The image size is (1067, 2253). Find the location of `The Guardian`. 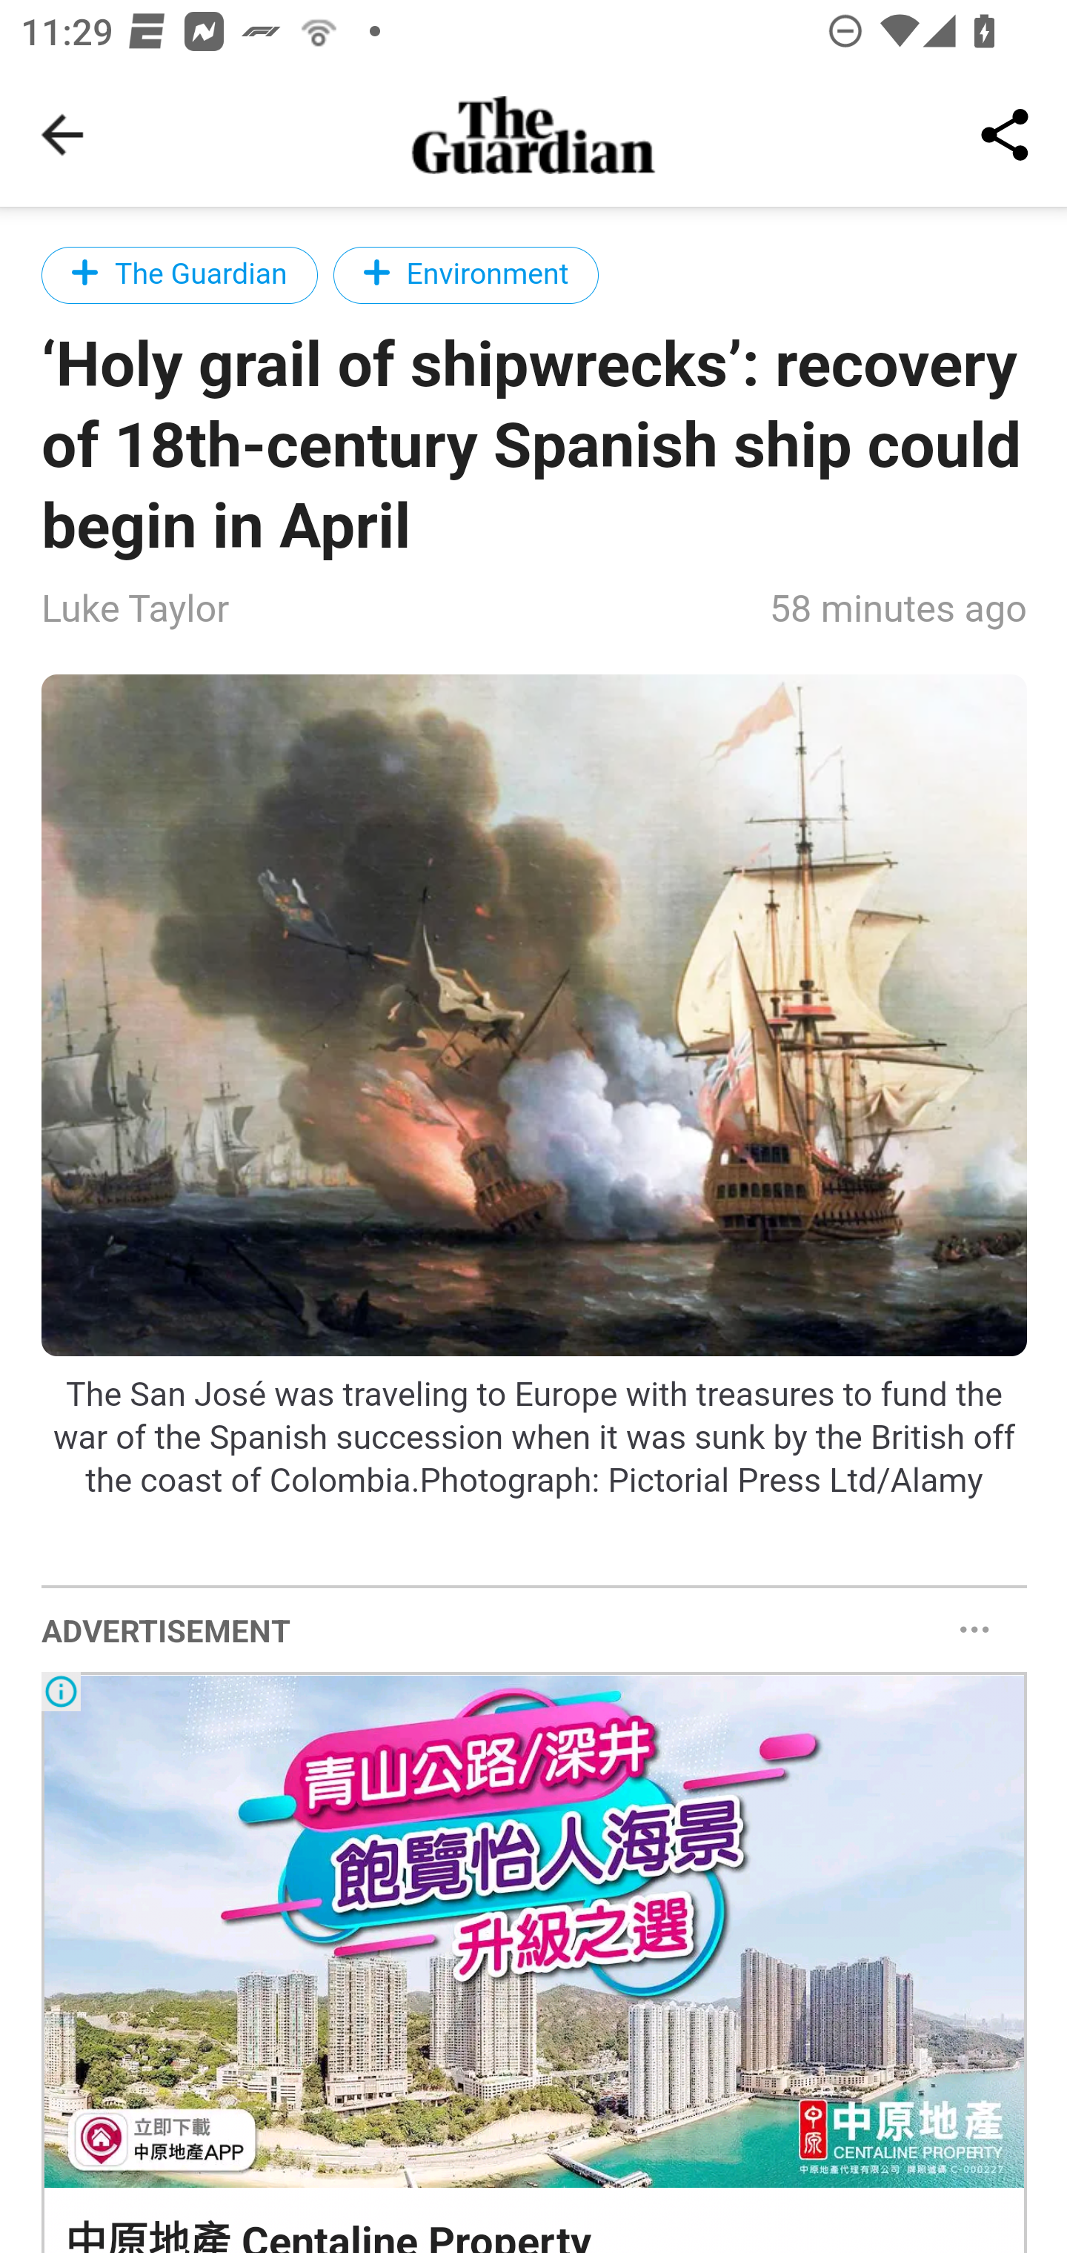

The Guardian is located at coordinates (180, 274).